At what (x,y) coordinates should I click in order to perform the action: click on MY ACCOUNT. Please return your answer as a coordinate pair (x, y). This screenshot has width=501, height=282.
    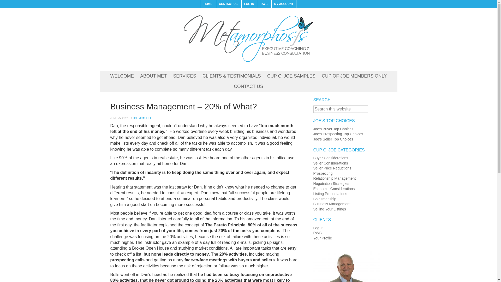
    Looking at the image, I should click on (284, 4).